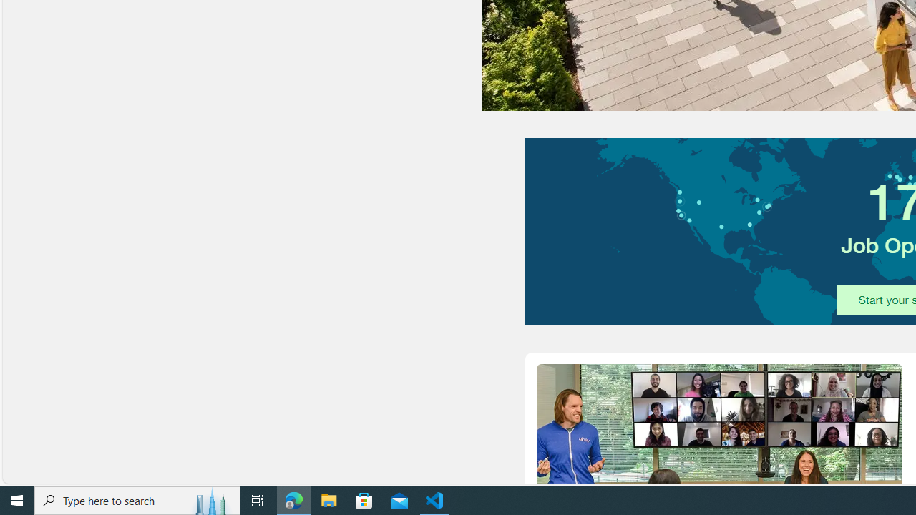 The width and height of the screenshot is (916, 515). I want to click on Task View, so click(258, 501).